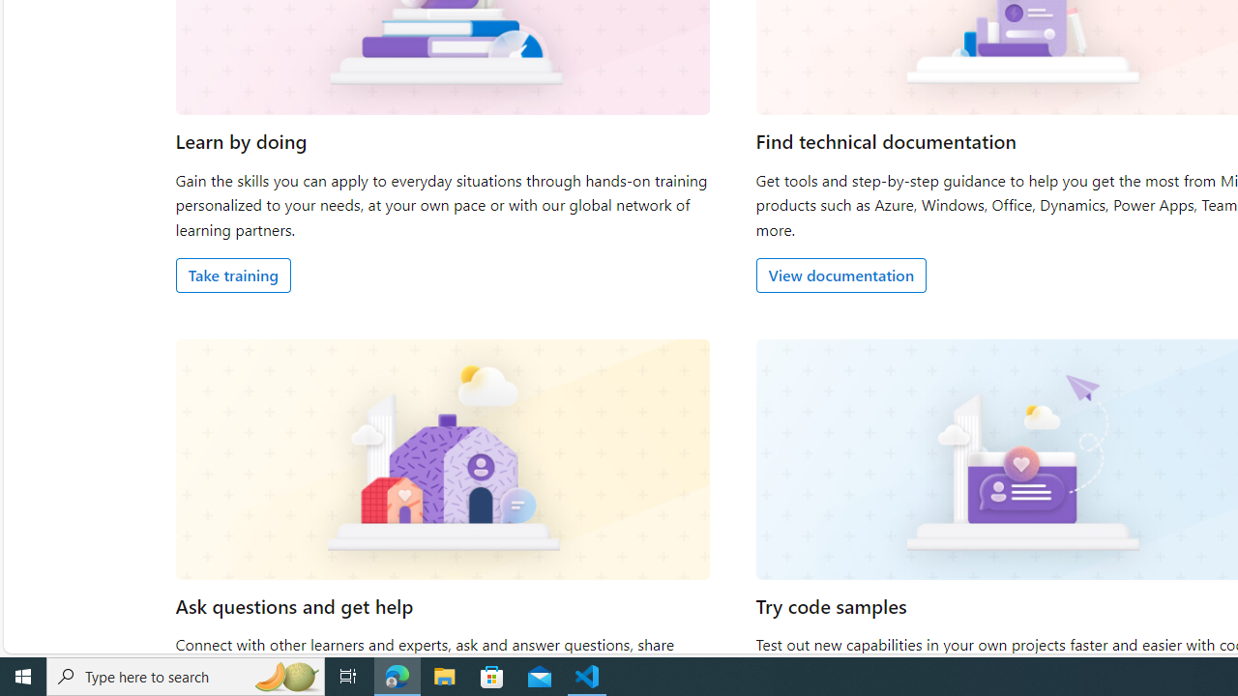  I want to click on View documentation, so click(840, 275).